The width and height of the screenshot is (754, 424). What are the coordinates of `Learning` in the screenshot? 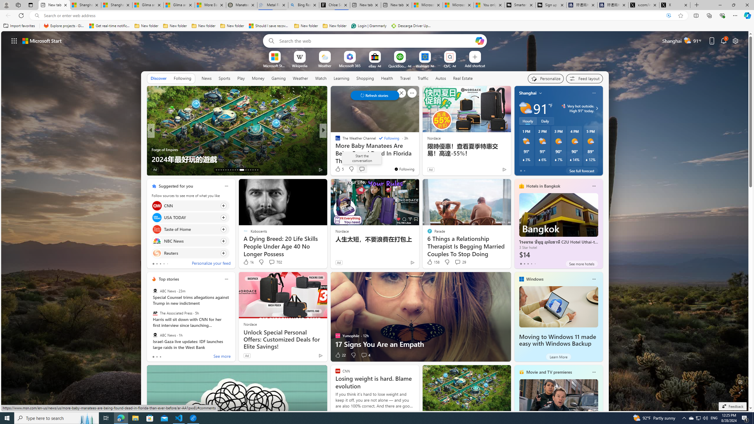 It's located at (341, 78).